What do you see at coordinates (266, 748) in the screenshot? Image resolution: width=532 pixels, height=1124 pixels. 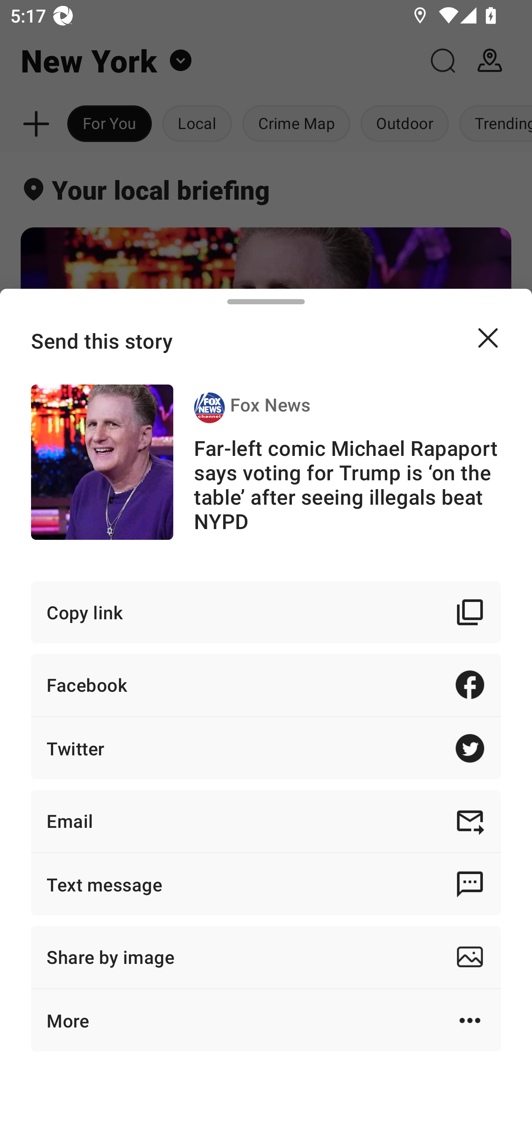 I see `Twitter` at bounding box center [266, 748].